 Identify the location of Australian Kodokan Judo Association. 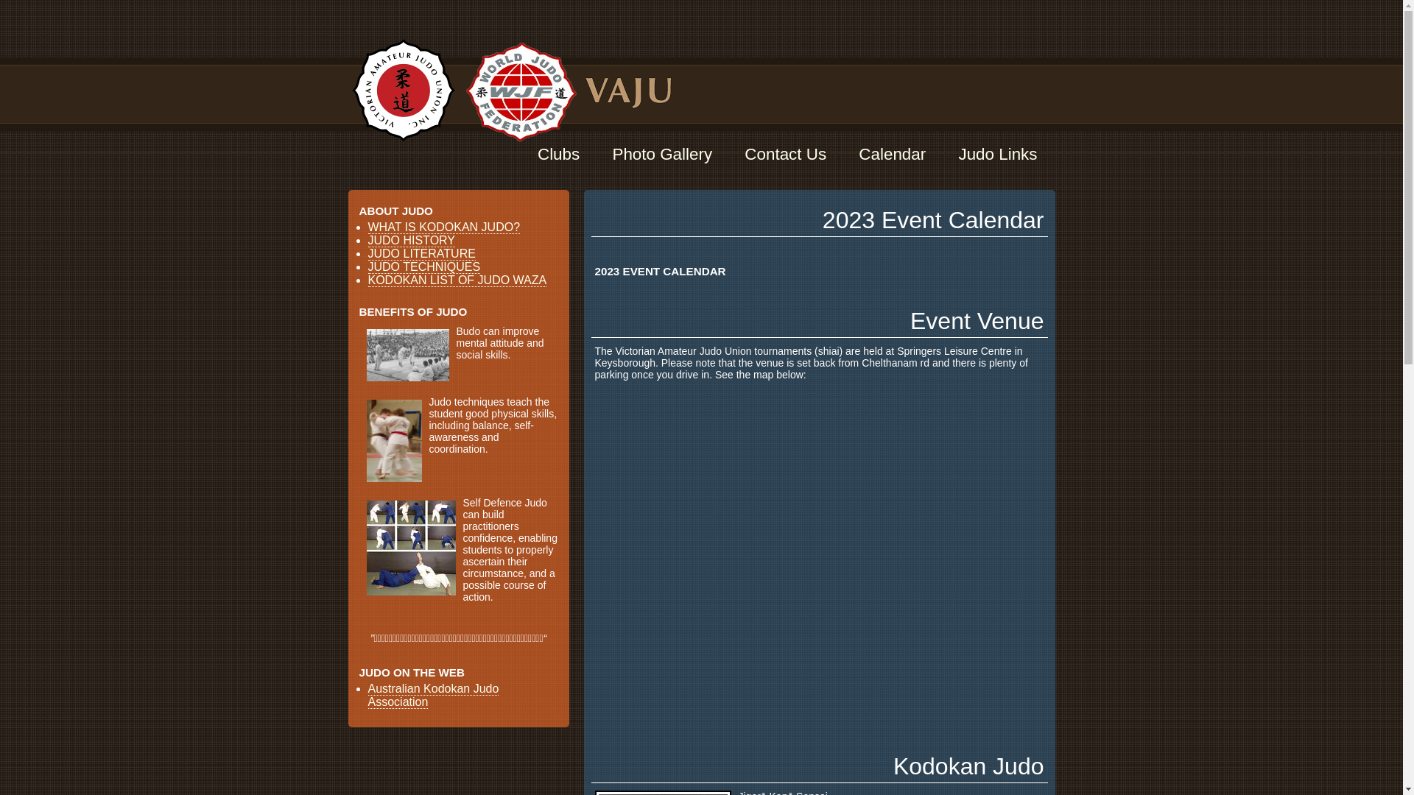
(434, 696).